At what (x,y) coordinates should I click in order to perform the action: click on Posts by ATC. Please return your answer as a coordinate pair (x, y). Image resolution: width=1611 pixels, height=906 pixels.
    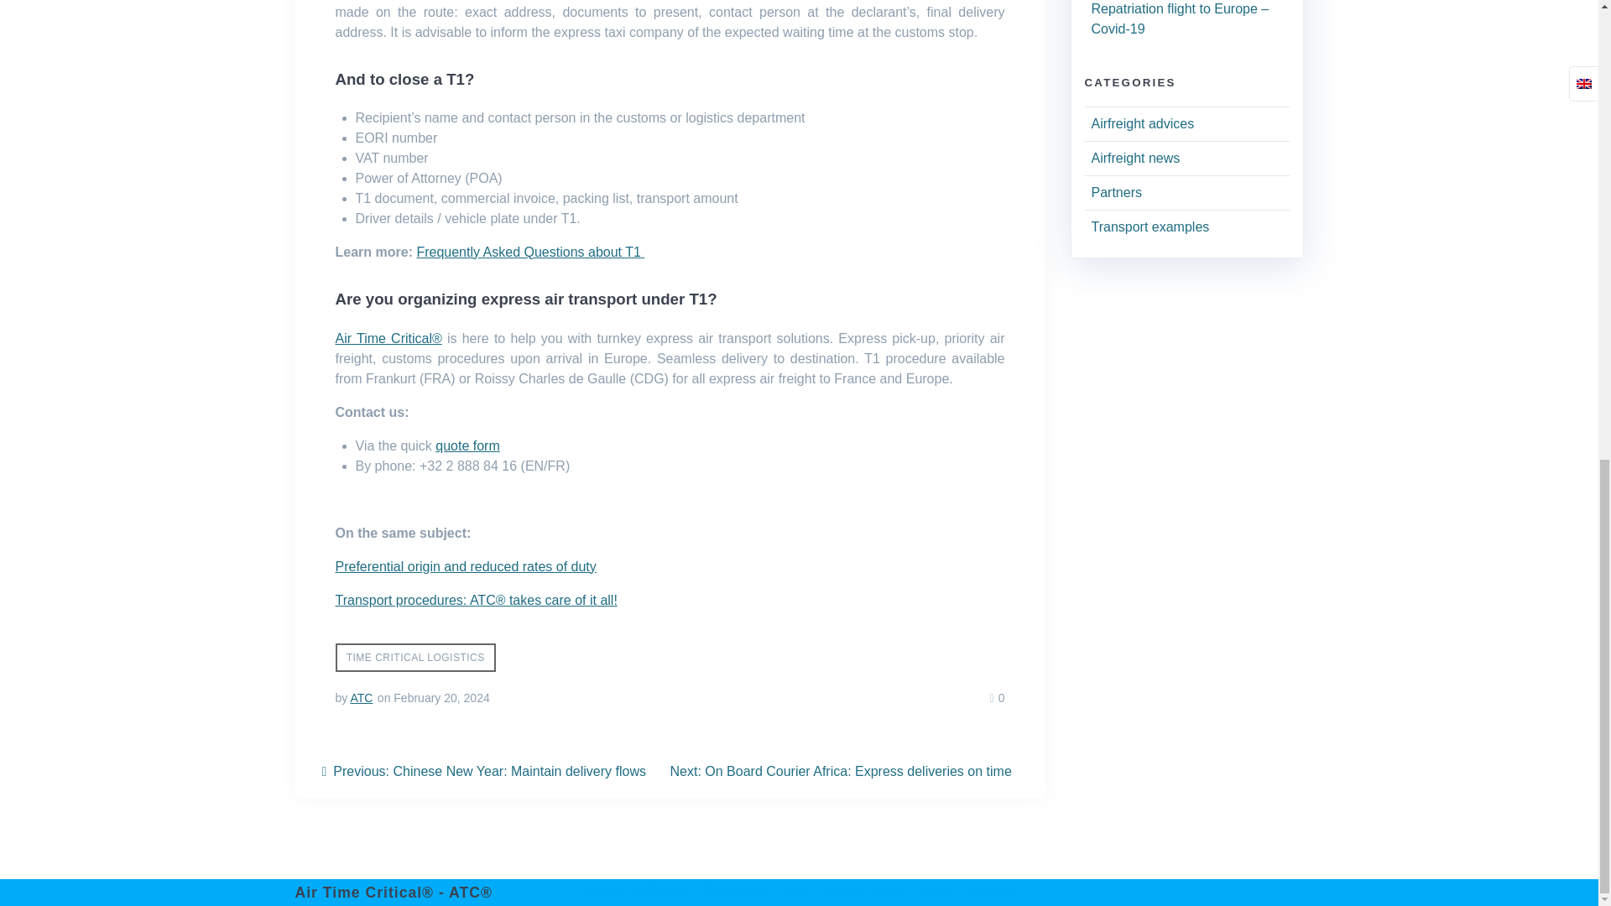
    Looking at the image, I should click on (361, 698).